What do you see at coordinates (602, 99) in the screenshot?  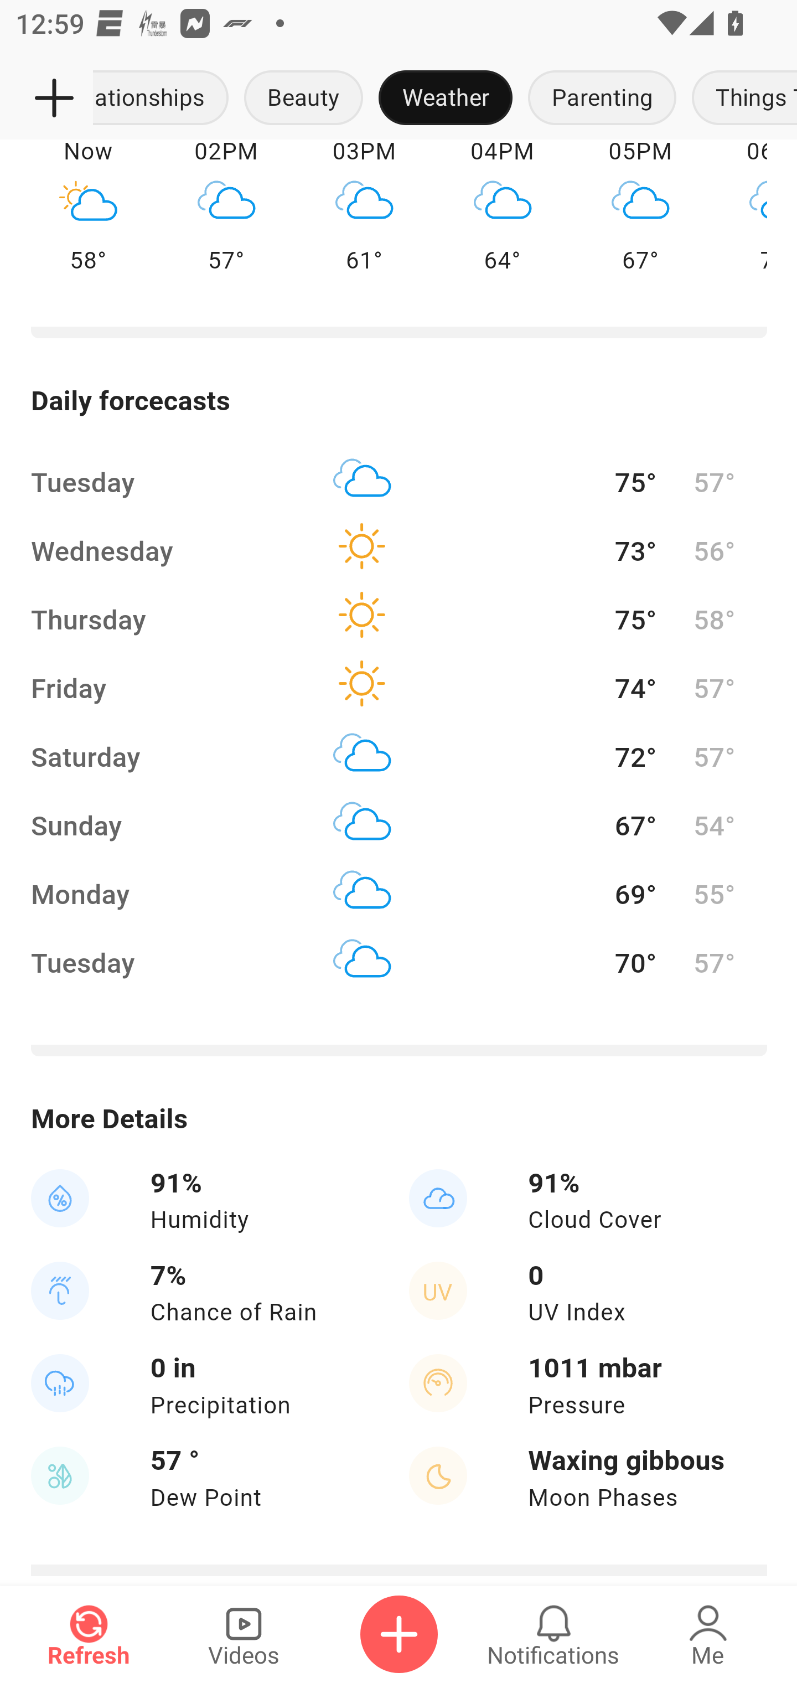 I see `Parenting` at bounding box center [602, 99].